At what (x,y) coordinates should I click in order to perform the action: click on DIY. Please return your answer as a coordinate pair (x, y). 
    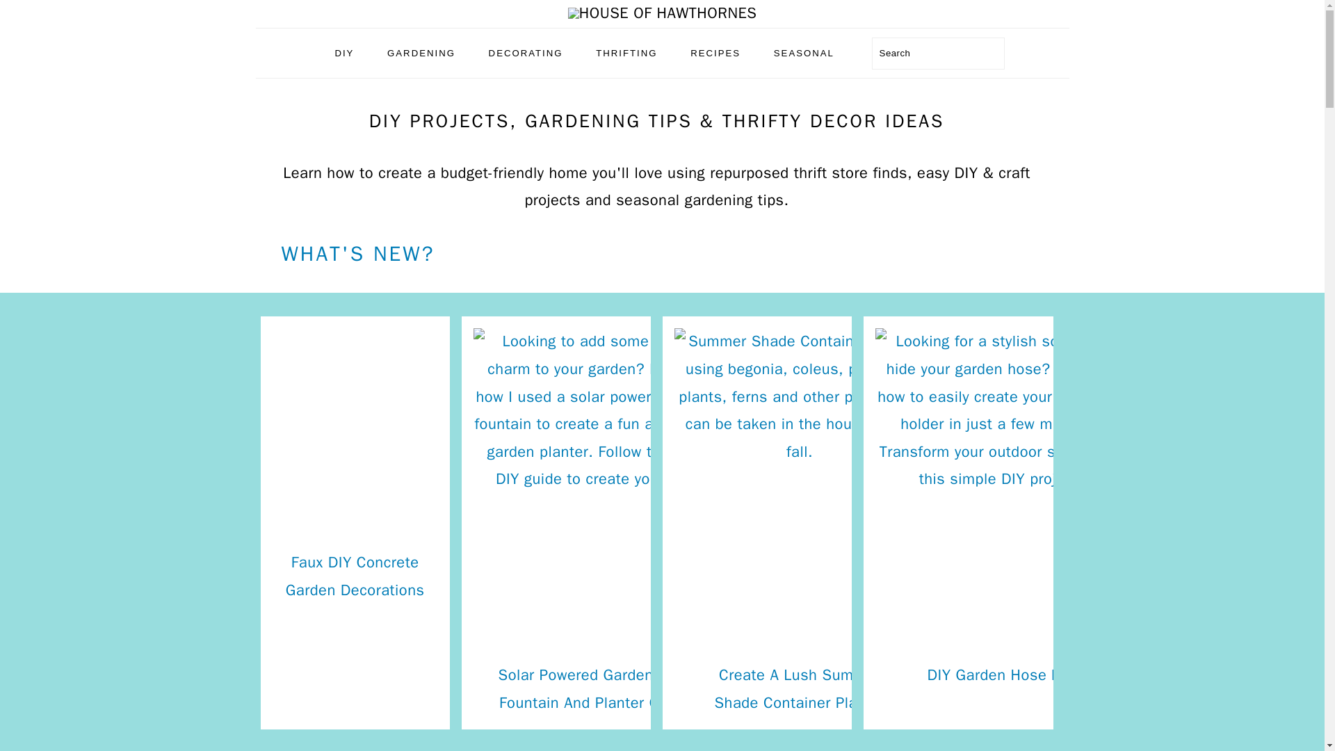
    Looking at the image, I should click on (343, 53).